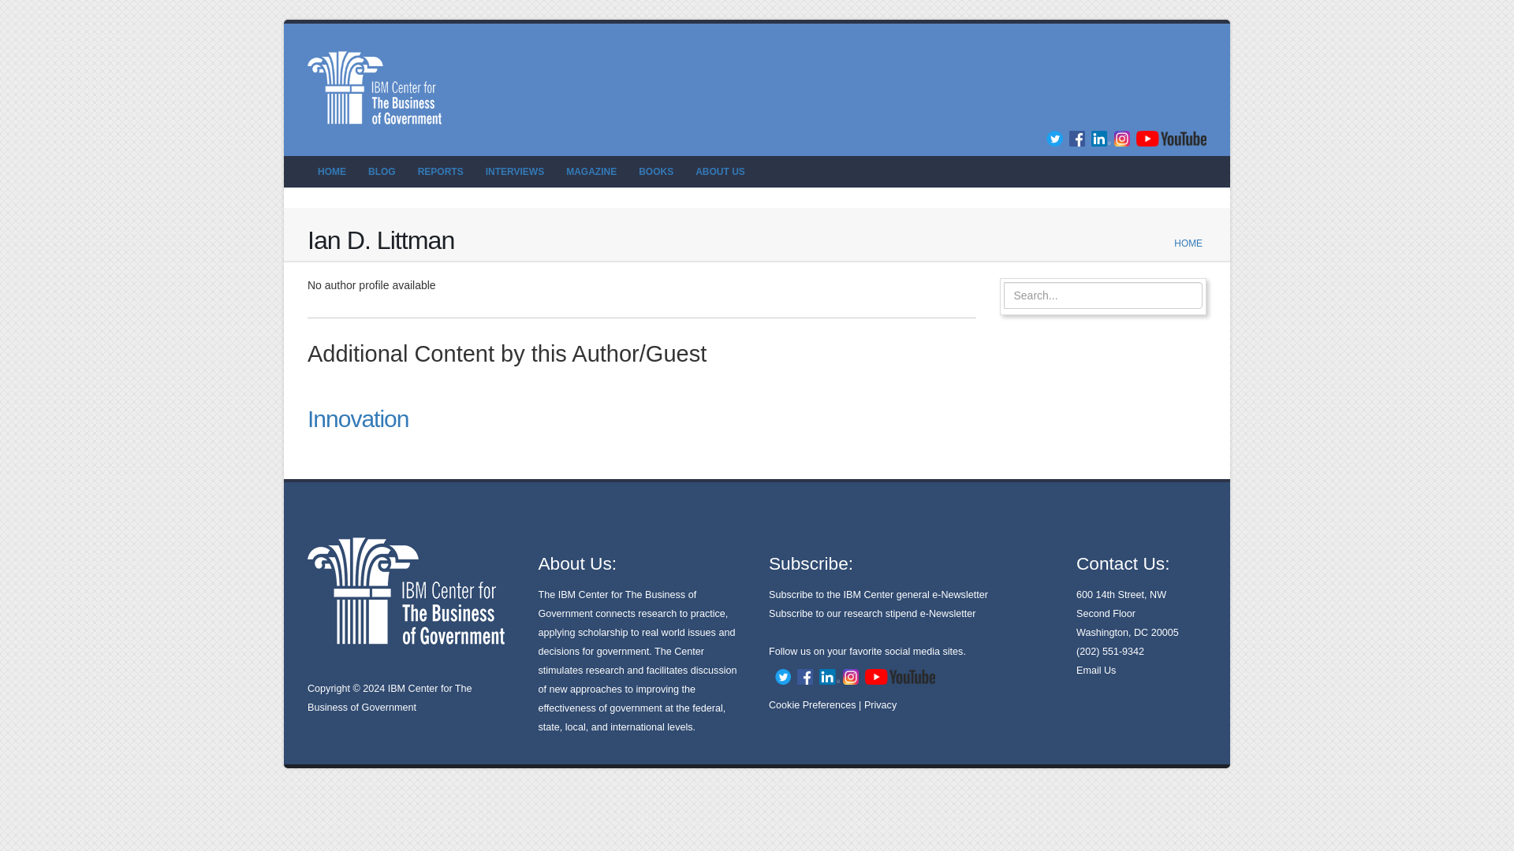 The width and height of the screenshot is (1514, 851). What do you see at coordinates (880, 704) in the screenshot?
I see `Privacy` at bounding box center [880, 704].